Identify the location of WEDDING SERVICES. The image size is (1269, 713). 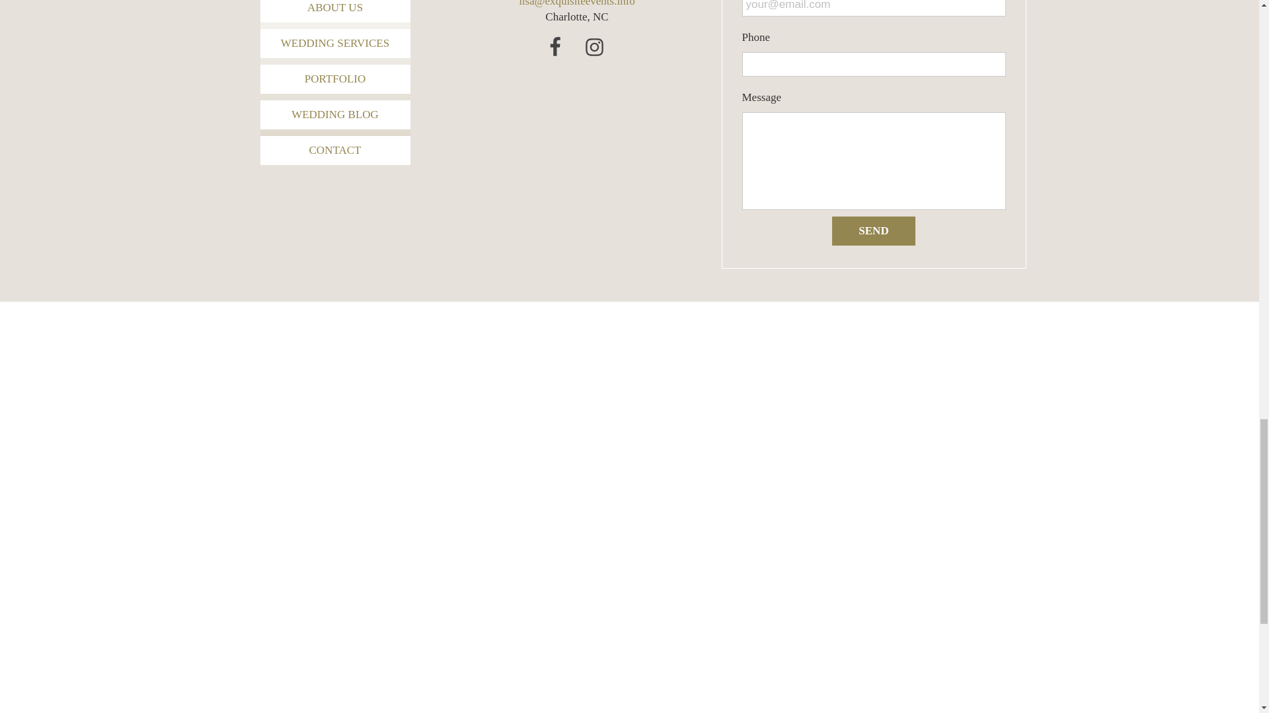
(334, 44).